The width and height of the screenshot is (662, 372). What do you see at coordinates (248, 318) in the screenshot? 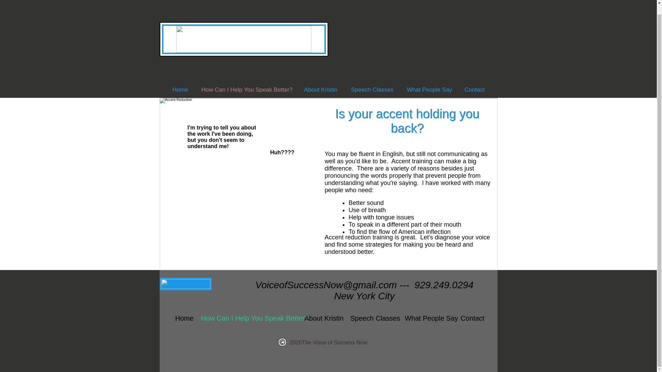
I see `How Can I Help You Speak Better?` at bounding box center [248, 318].